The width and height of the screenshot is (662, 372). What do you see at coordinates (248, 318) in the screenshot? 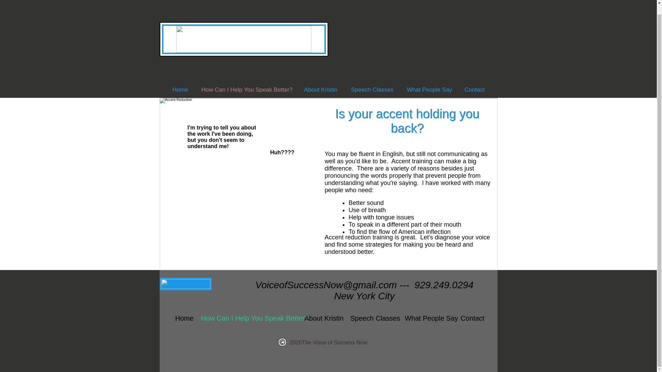
I see `How Can I Help You Speak Better?` at bounding box center [248, 318].